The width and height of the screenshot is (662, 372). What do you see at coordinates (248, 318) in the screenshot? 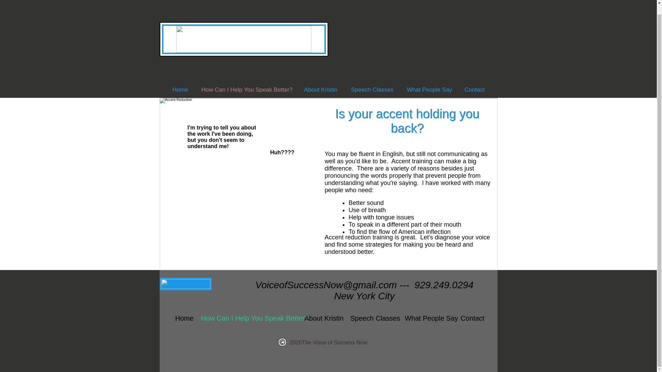
I see `How Can I Help You Speak Better?` at bounding box center [248, 318].